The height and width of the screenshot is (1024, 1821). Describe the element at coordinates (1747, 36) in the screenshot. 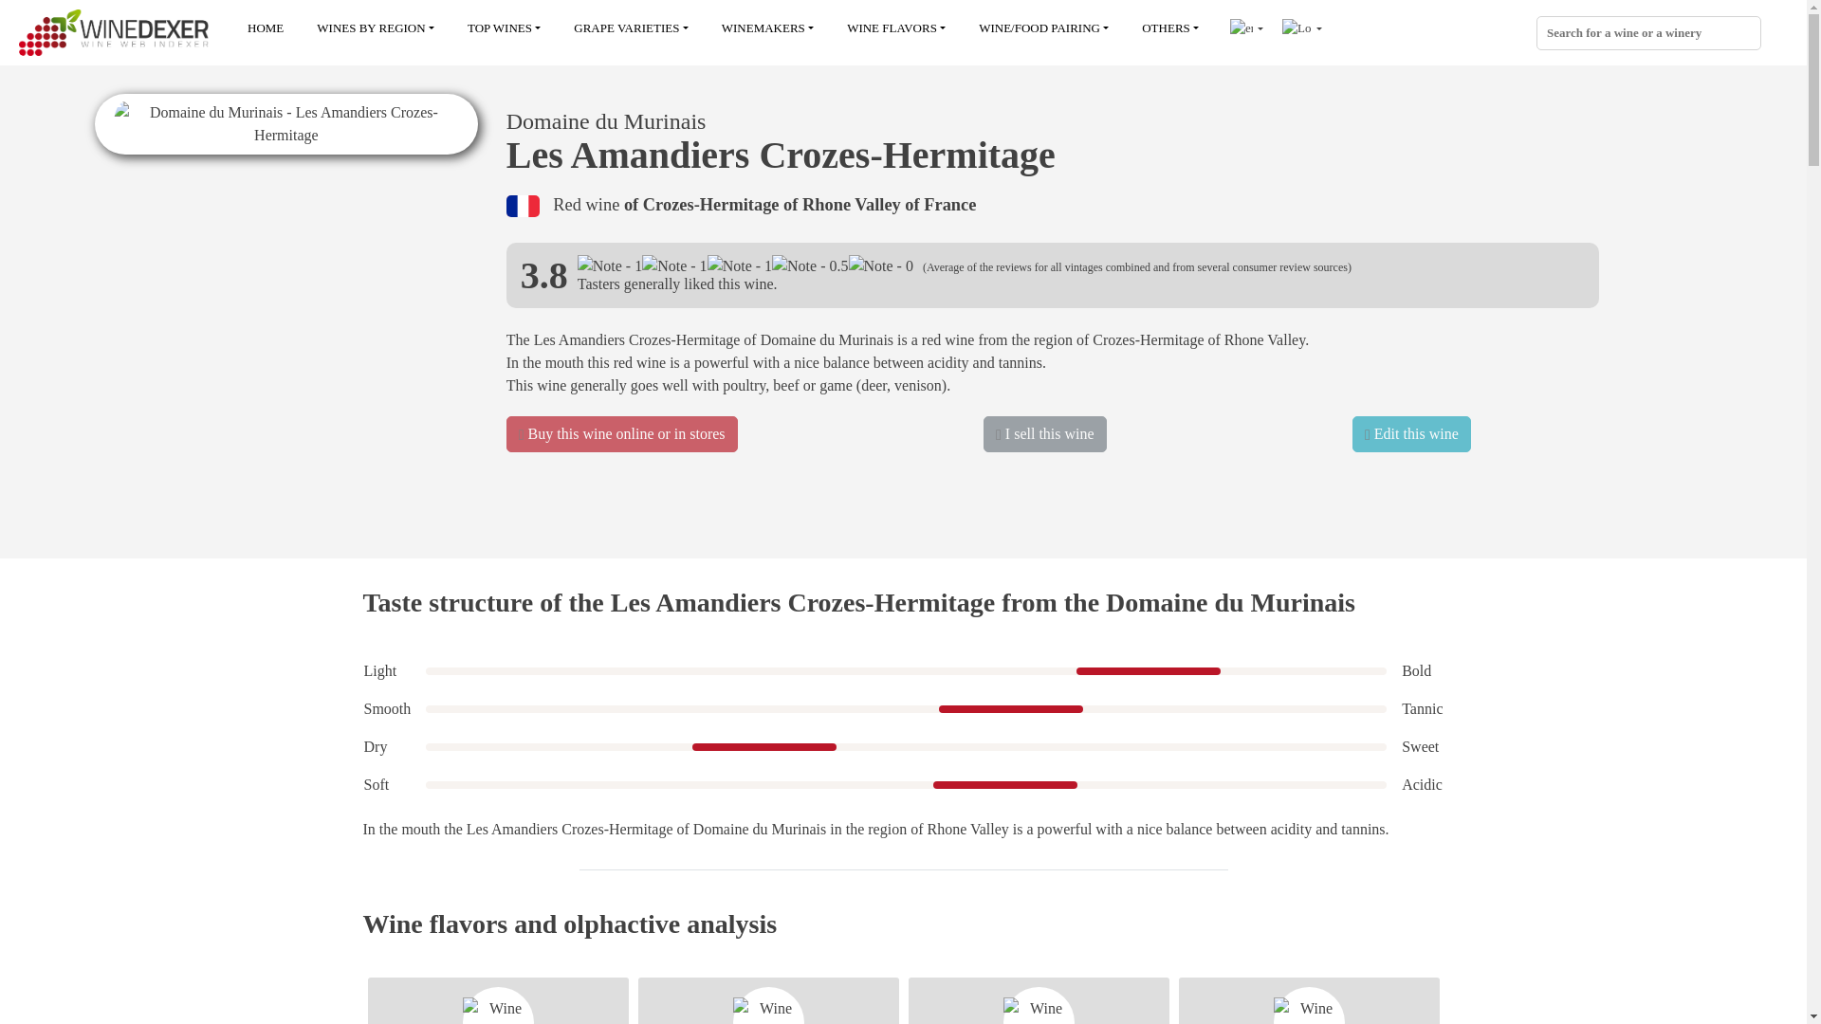

I see `Search` at that location.